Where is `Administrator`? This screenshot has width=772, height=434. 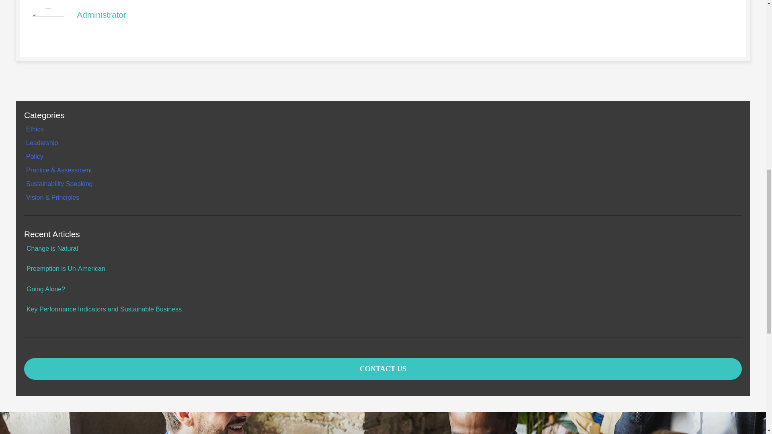
Administrator is located at coordinates (101, 14).